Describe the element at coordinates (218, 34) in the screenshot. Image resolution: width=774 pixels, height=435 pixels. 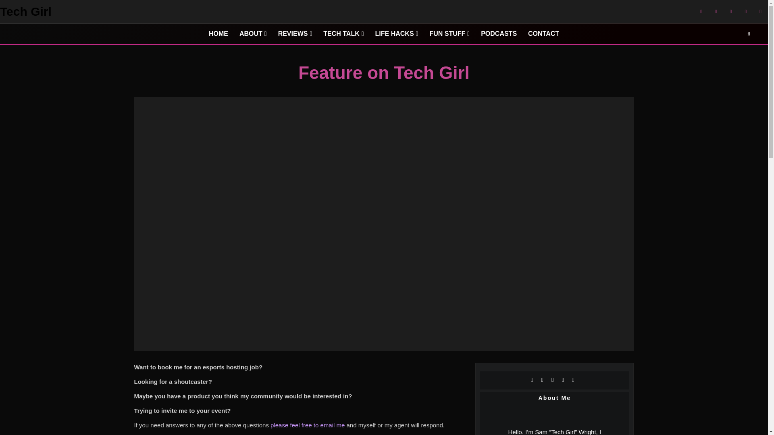
I see `HOME` at that location.